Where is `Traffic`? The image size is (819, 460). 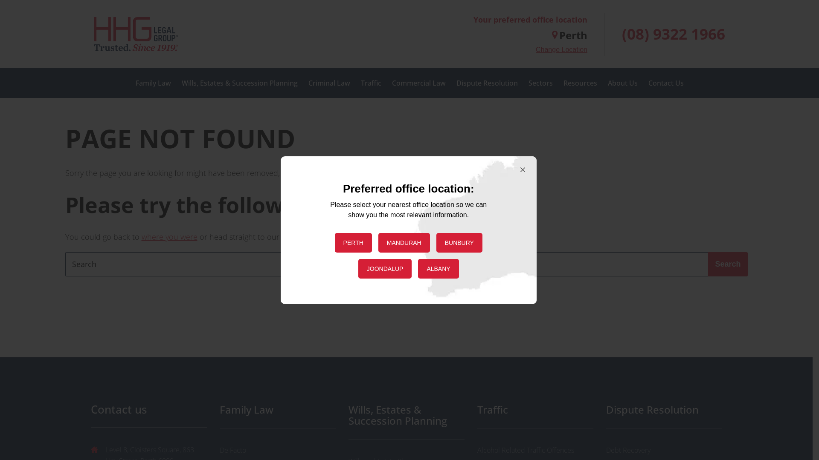
Traffic is located at coordinates (371, 83).